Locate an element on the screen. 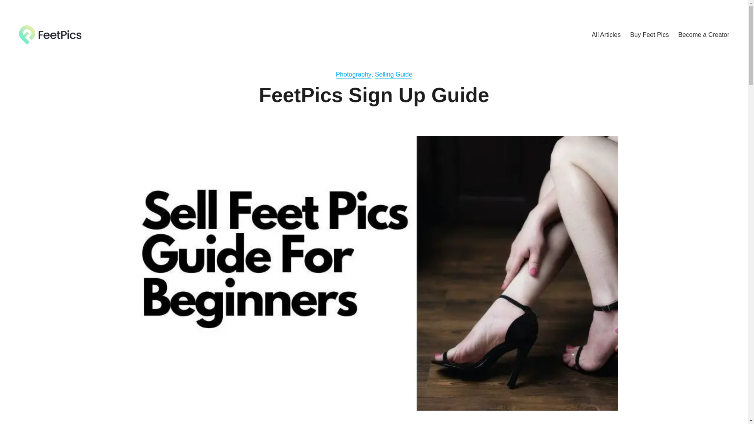 The width and height of the screenshot is (754, 424). Selling Guide is located at coordinates (393, 75).